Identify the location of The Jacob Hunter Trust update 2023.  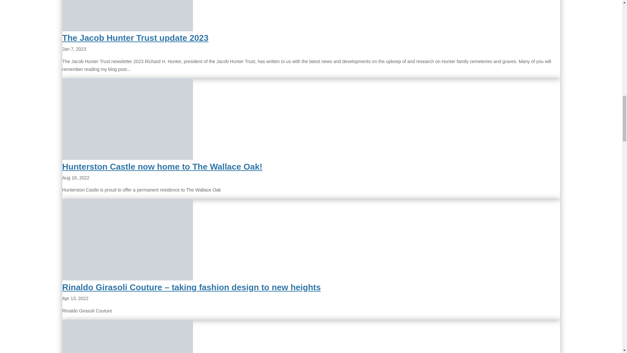
(135, 38).